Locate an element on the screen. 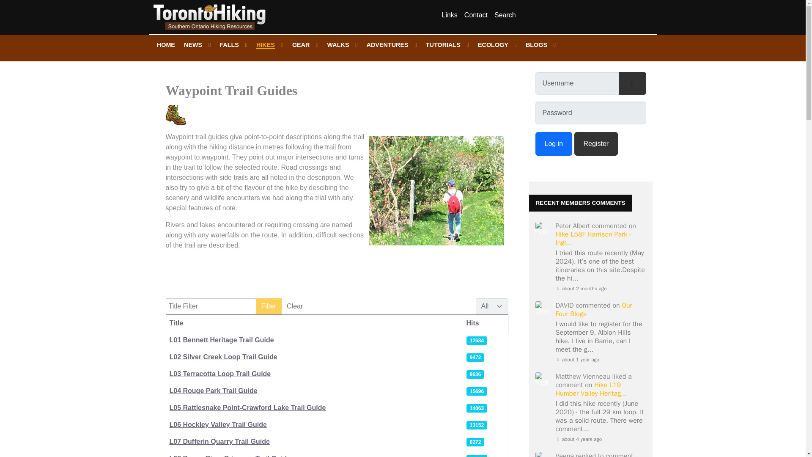  WALKS is located at coordinates (342, 45).